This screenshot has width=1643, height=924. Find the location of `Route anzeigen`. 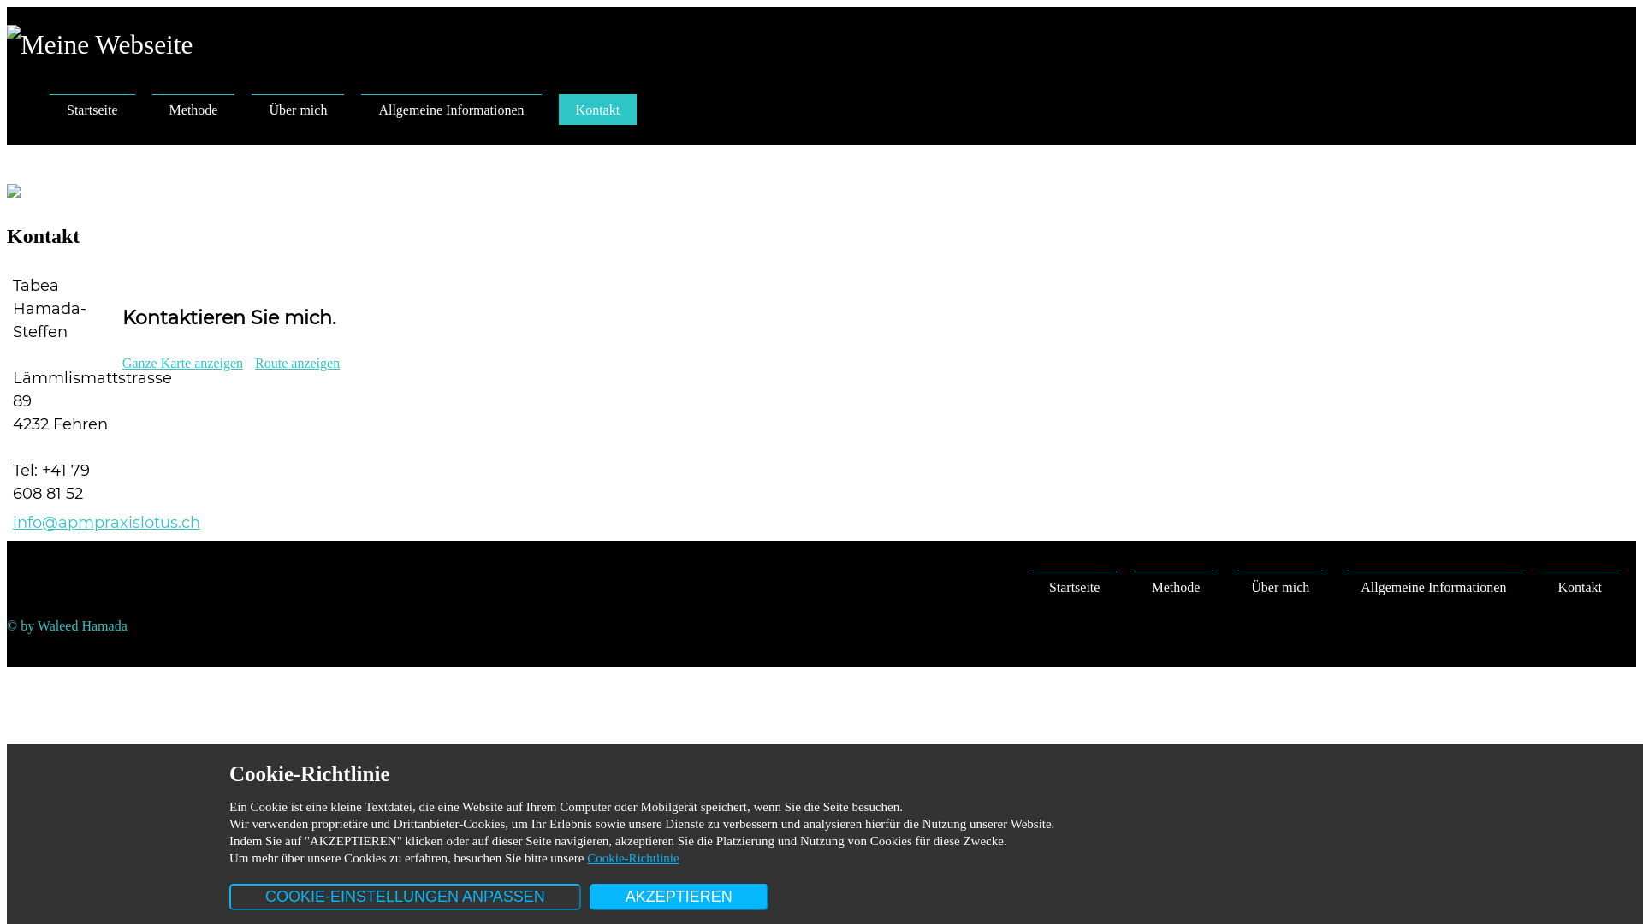

Route anzeigen is located at coordinates (298, 363).